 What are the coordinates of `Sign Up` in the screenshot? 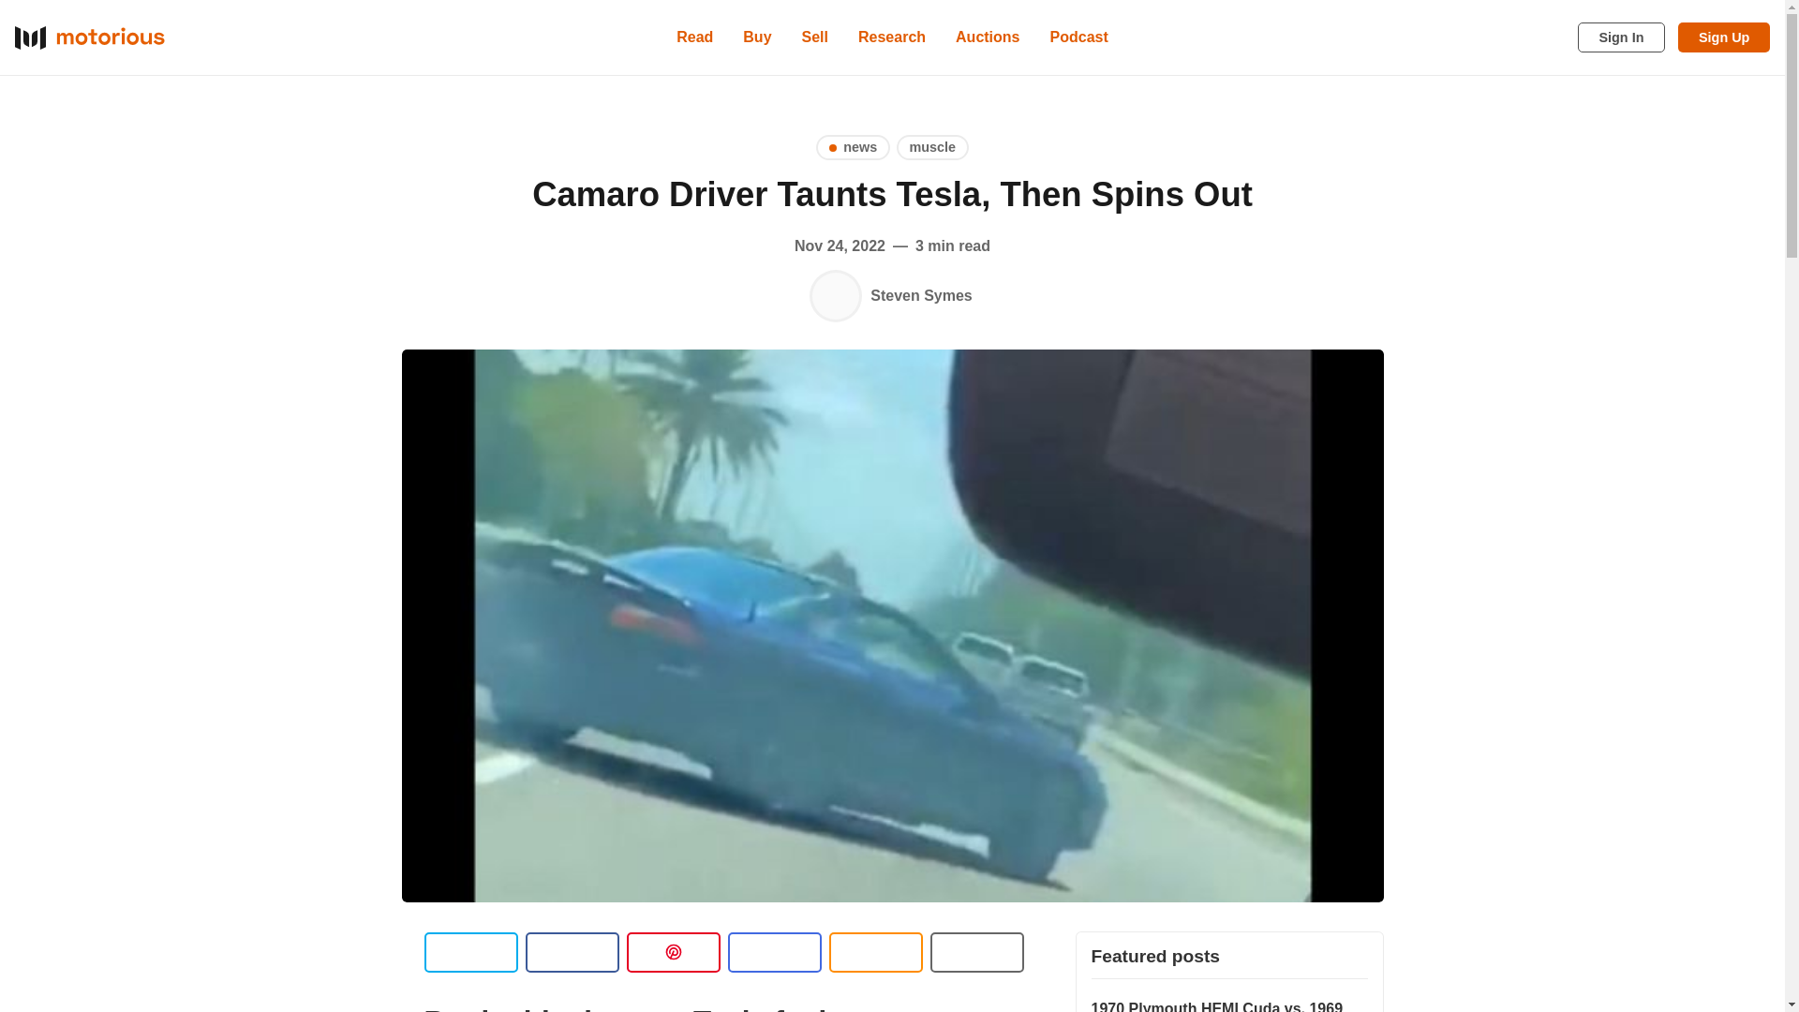 It's located at (1724, 37).